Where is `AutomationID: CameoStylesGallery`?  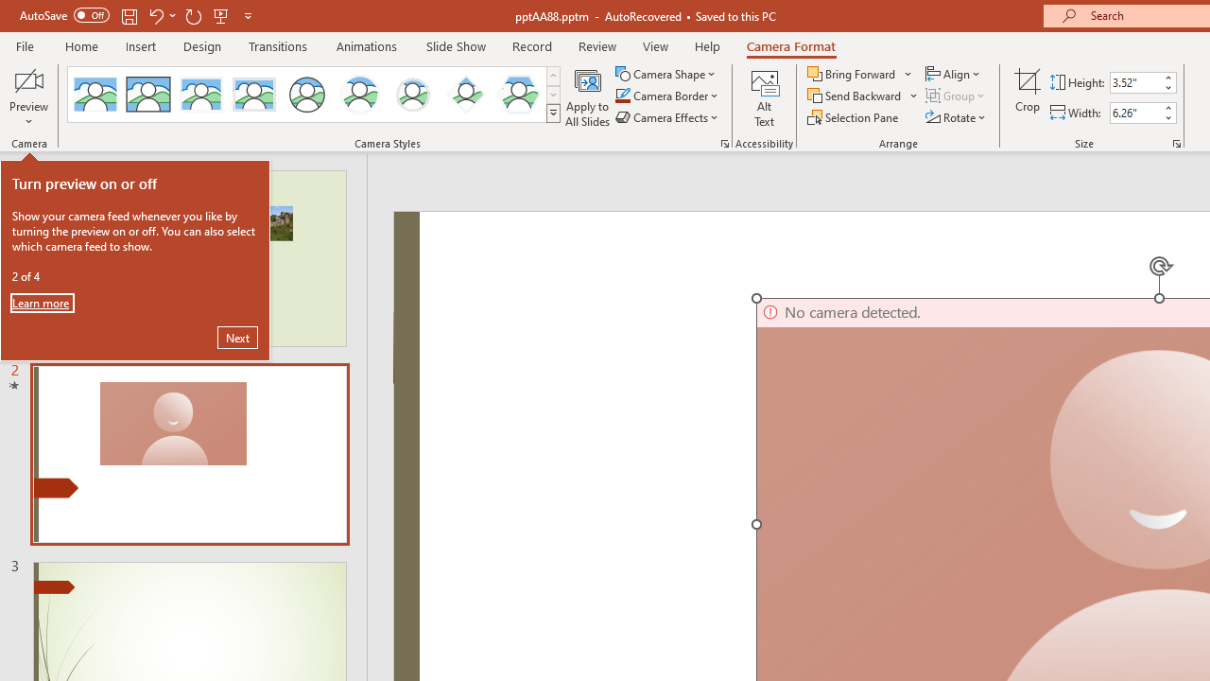 AutomationID: CameoStylesGallery is located at coordinates (315, 95).